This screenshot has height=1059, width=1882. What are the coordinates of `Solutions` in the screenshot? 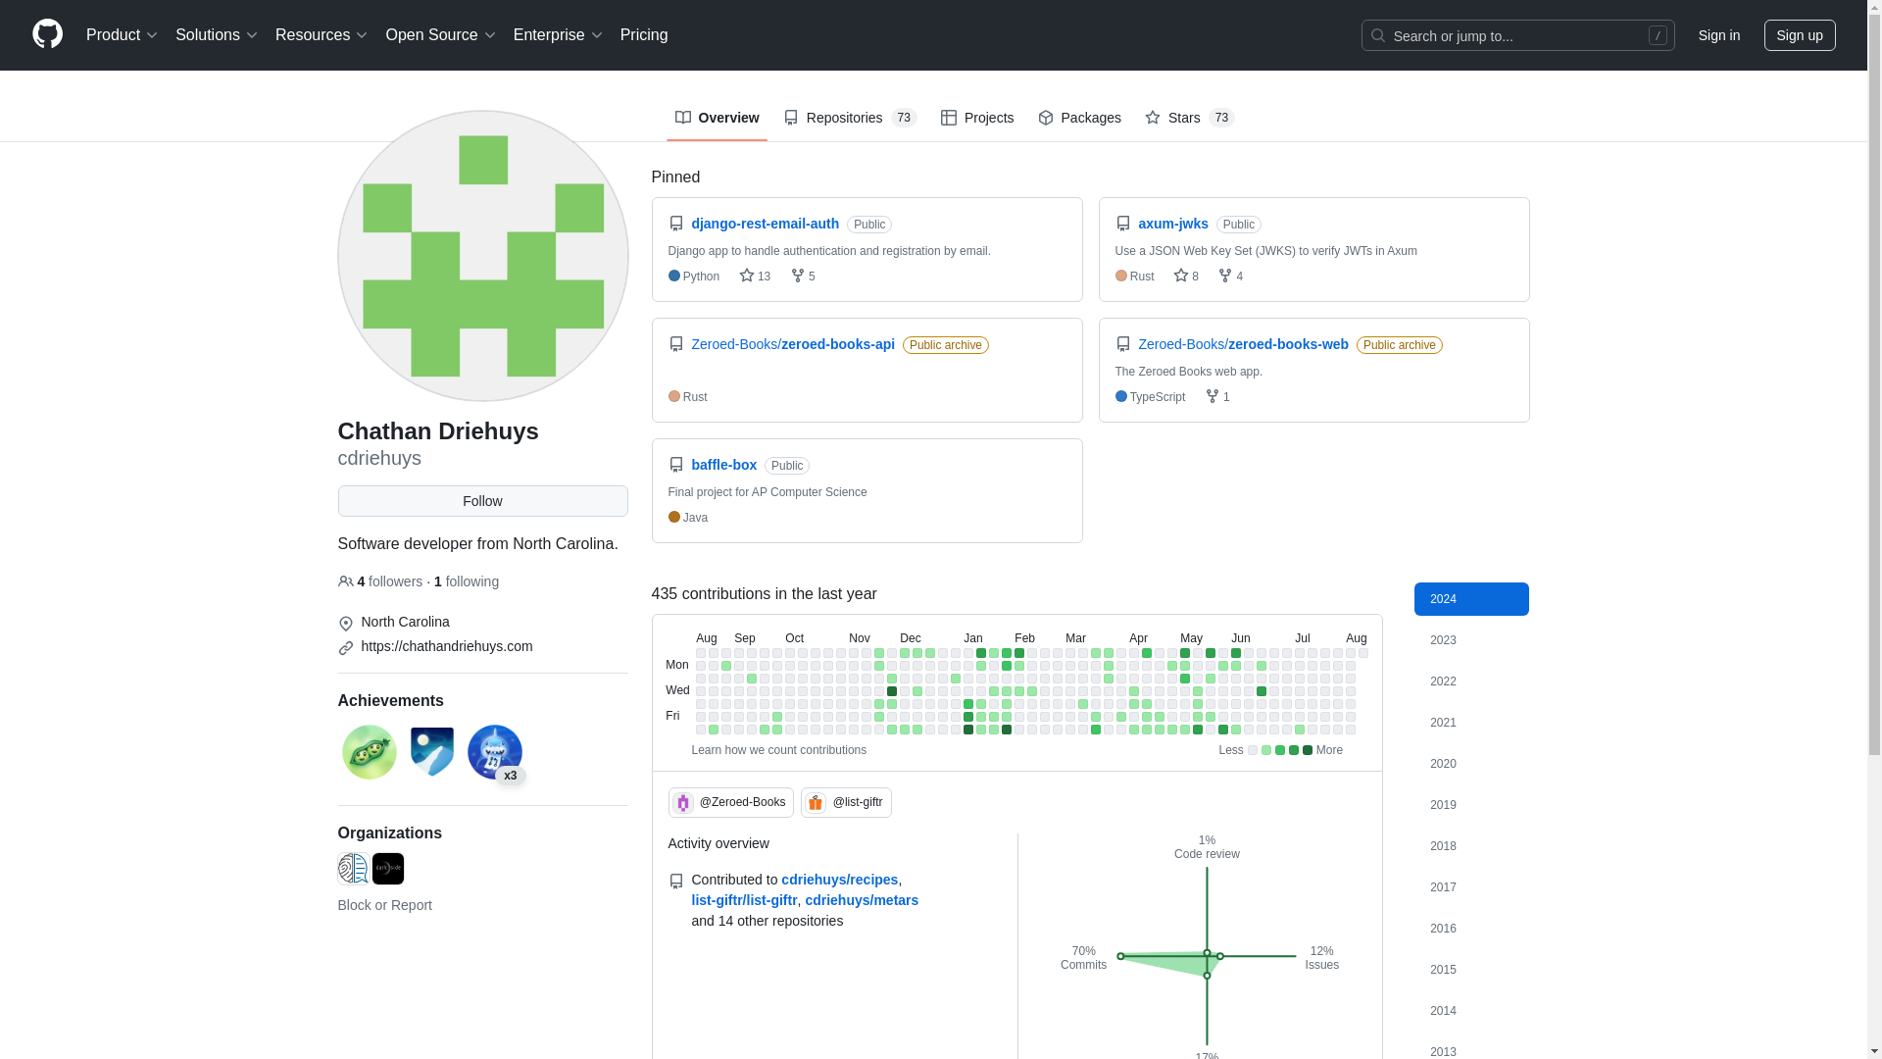 It's located at (217, 35).